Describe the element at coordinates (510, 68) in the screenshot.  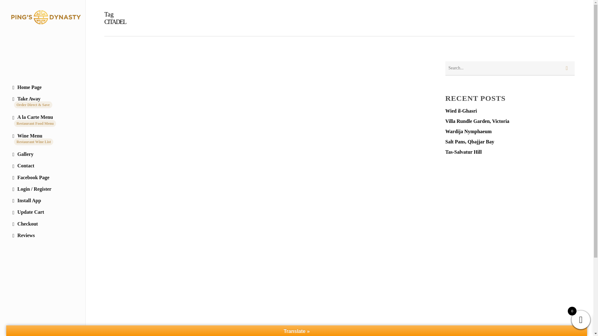
I see `Search for:` at that location.